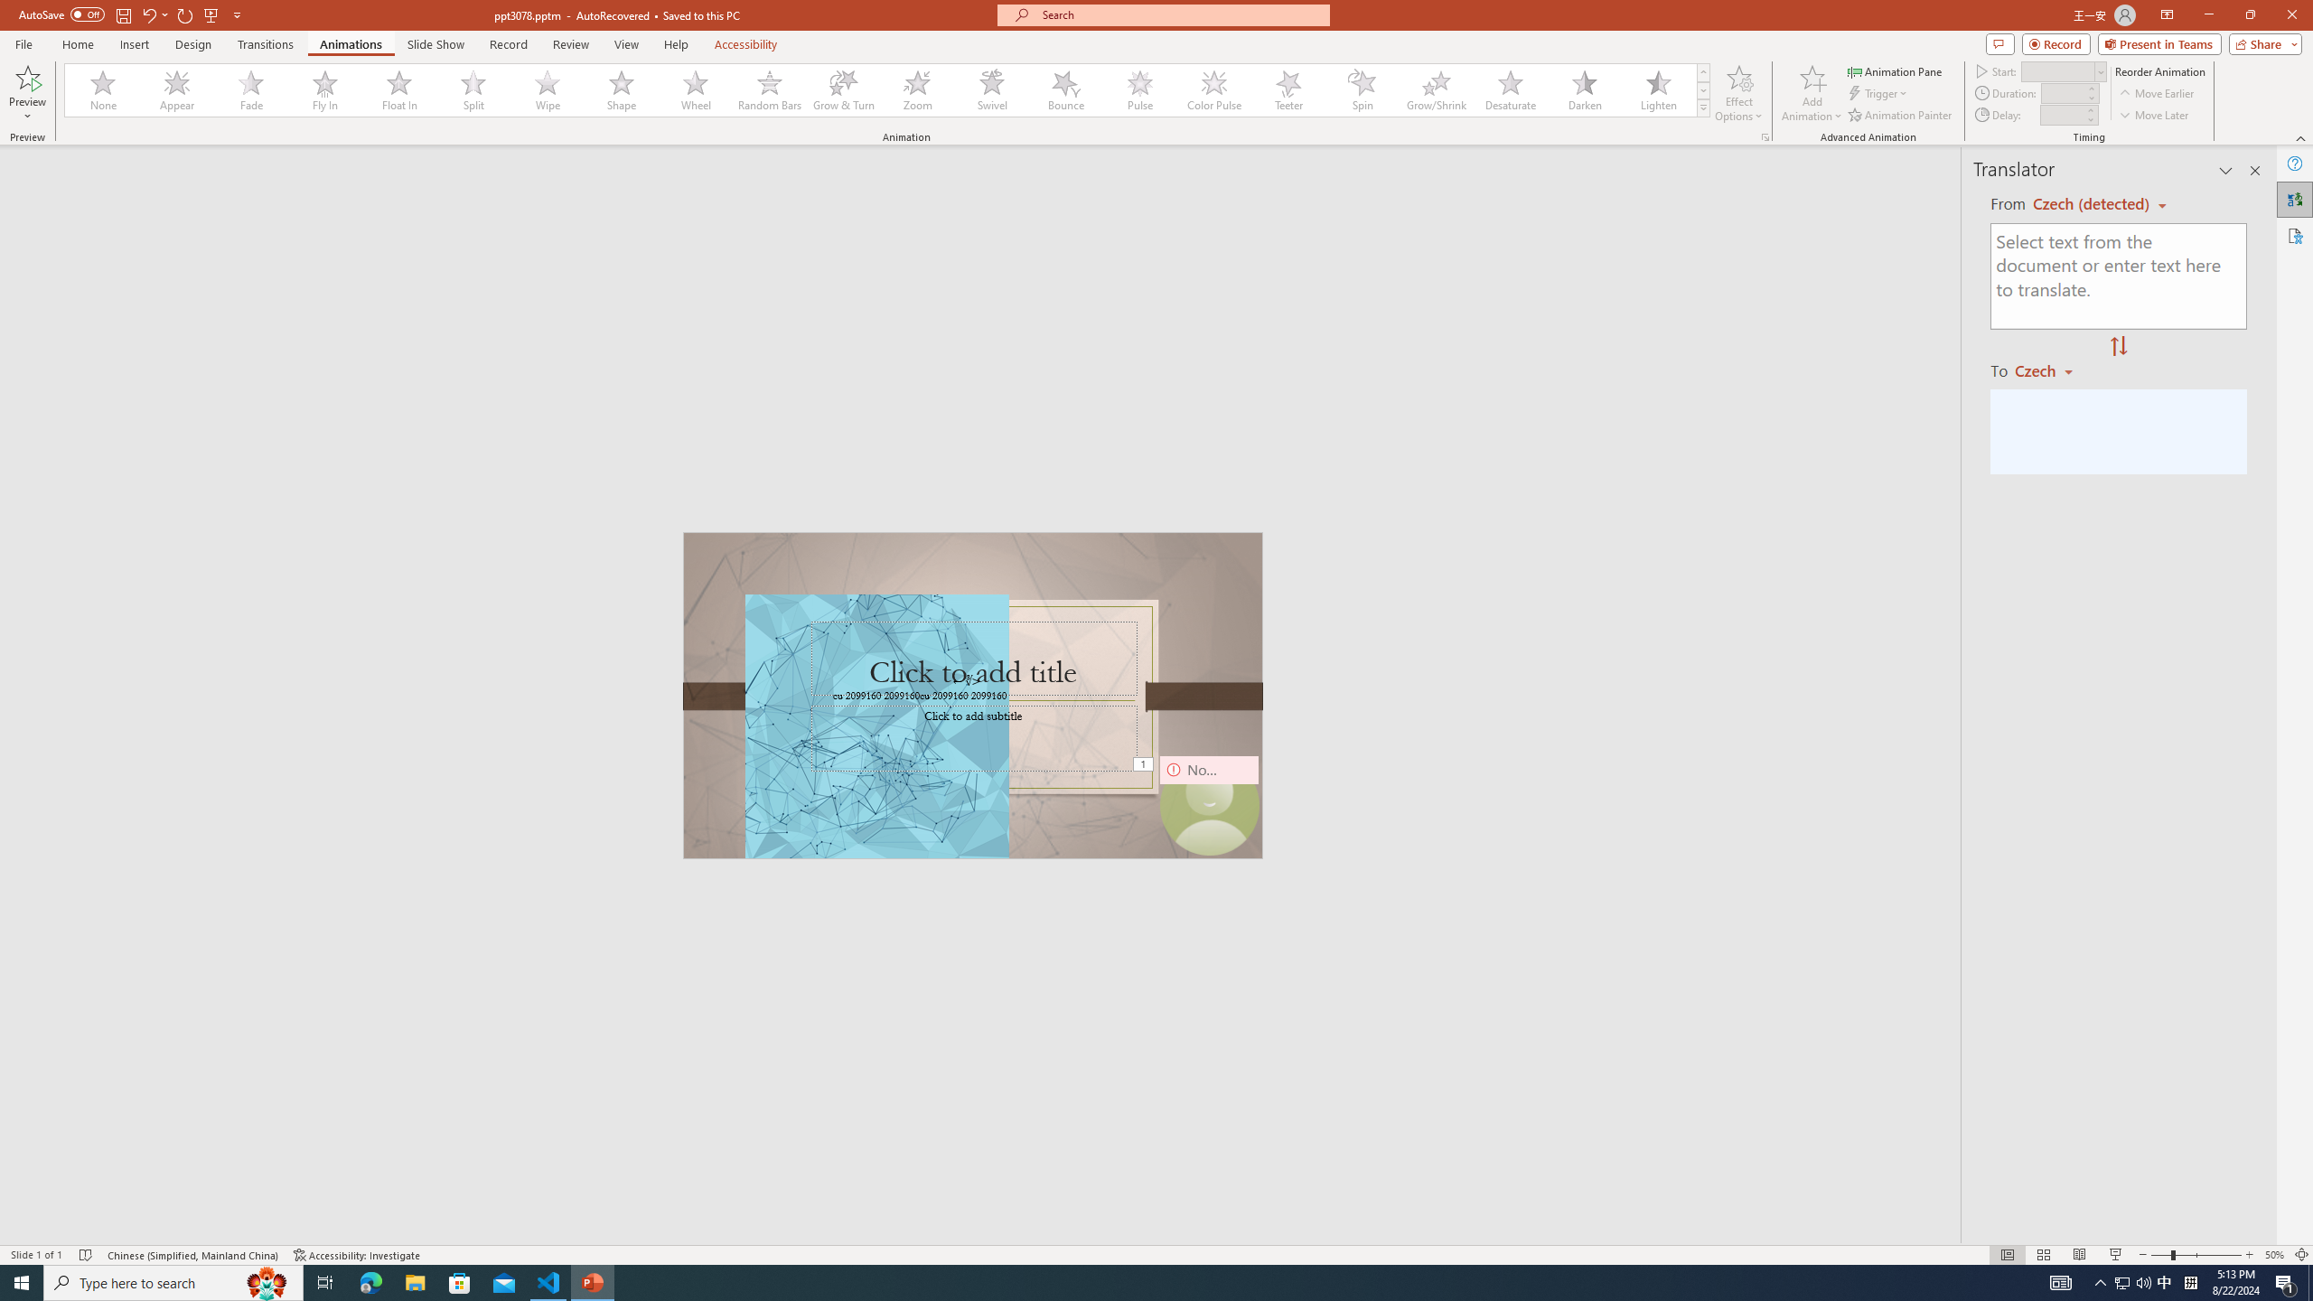 Image resolution: width=2313 pixels, height=1301 pixels. Describe the element at coordinates (1584, 90) in the screenshot. I see `Darken` at that location.